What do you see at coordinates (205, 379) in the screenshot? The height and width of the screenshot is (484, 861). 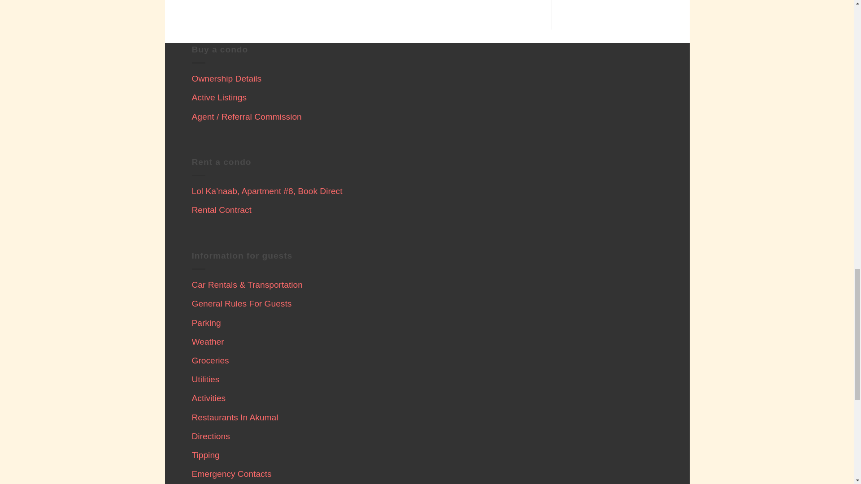 I see `Utilities` at bounding box center [205, 379].